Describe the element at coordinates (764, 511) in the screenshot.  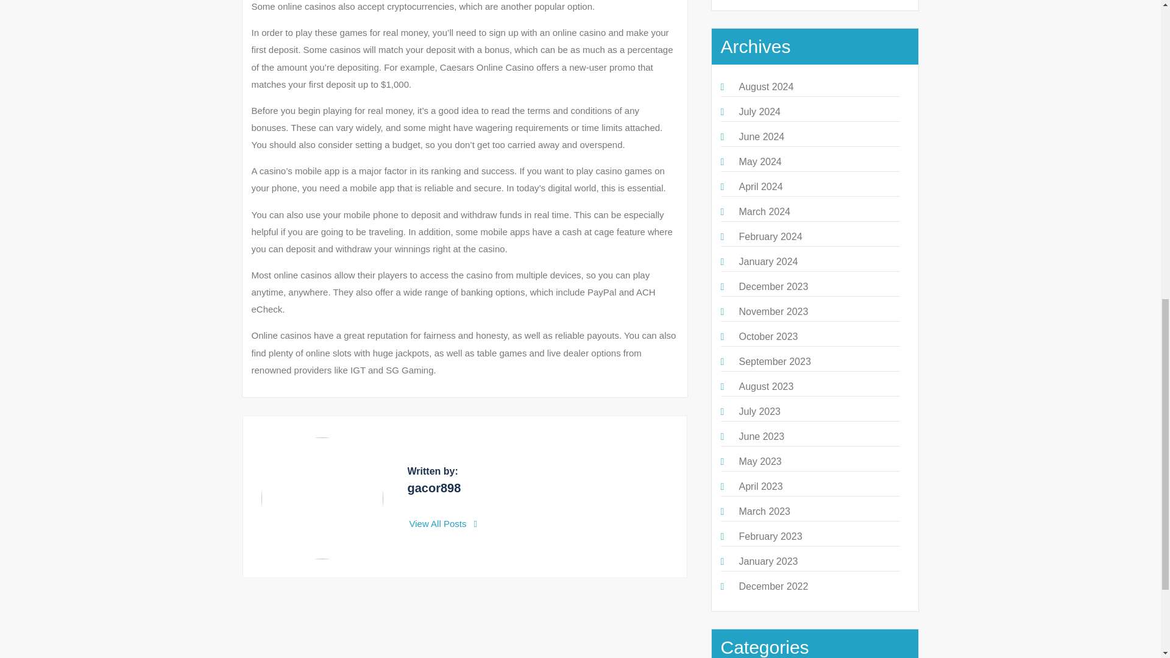
I see `March 2023` at that location.